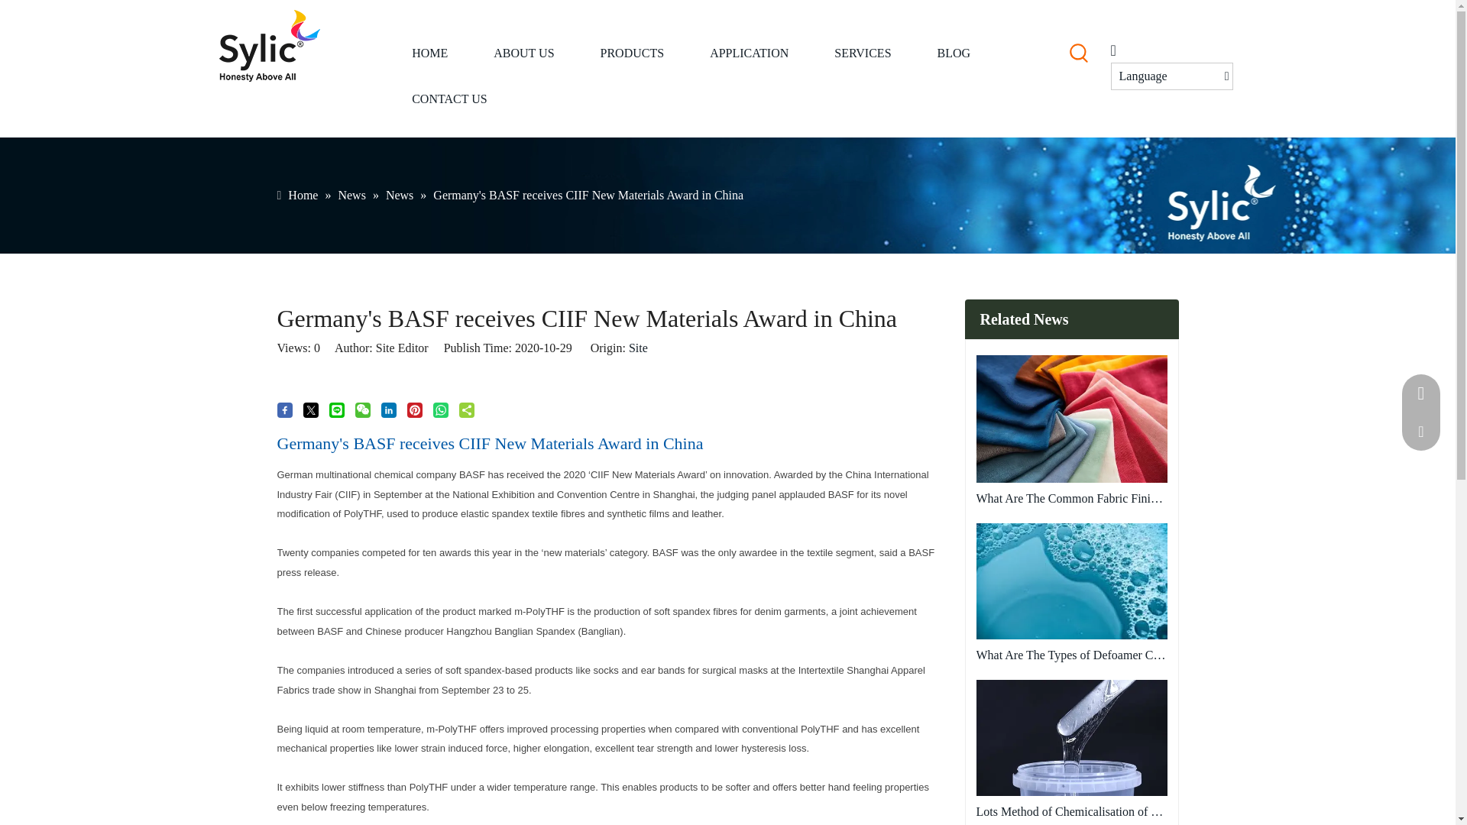  Describe the element at coordinates (1072, 811) in the screenshot. I see `Lots Method of Chemicalisation of Dyestuffs` at that location.